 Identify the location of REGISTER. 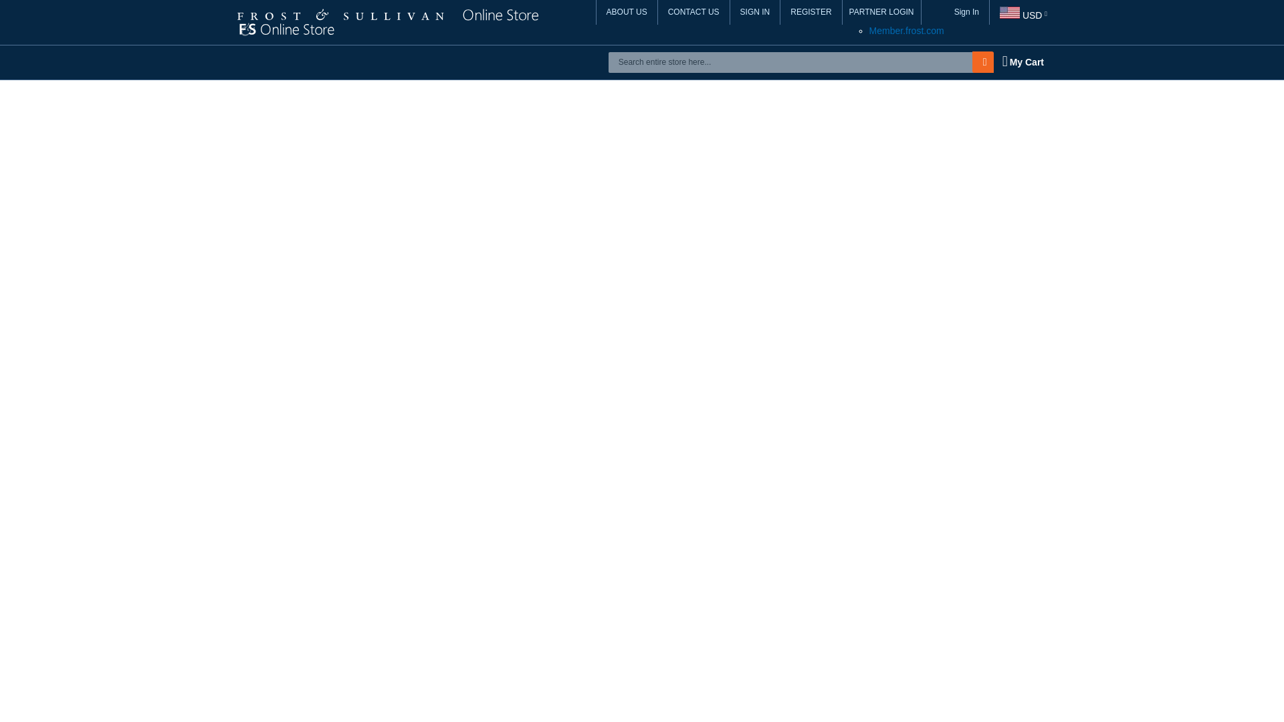
(811, 12).